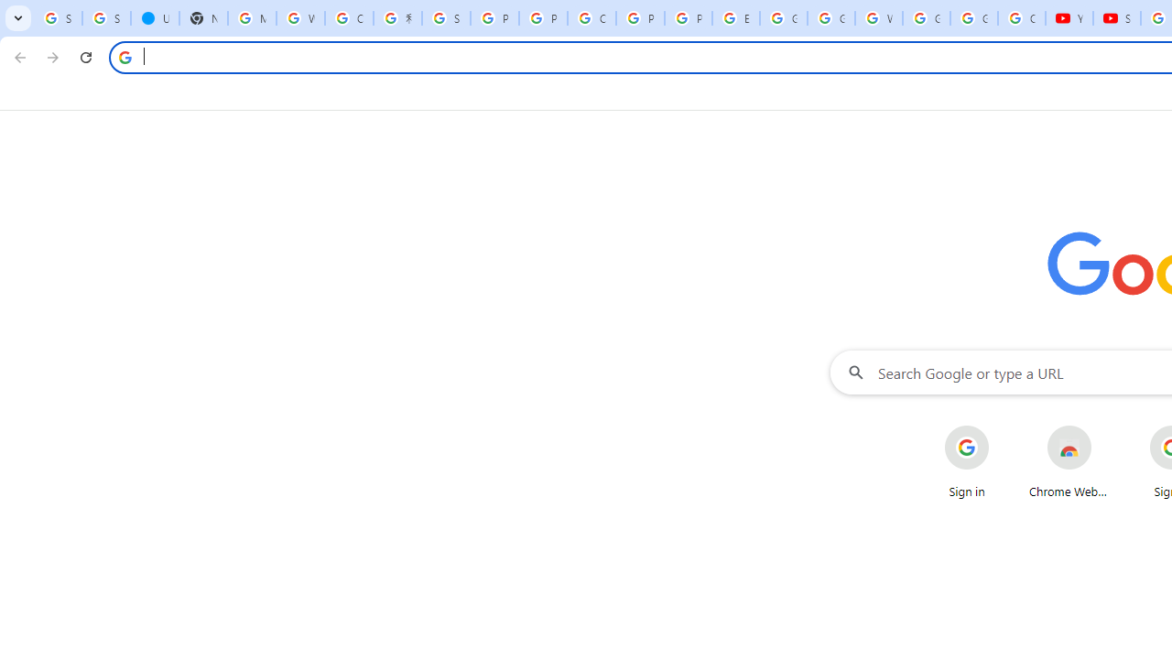  What do you see at coordinates (1003, 427) in the screenshot?
I see `More actions for Sign in shortcut` at bounding box center [1003, 427].